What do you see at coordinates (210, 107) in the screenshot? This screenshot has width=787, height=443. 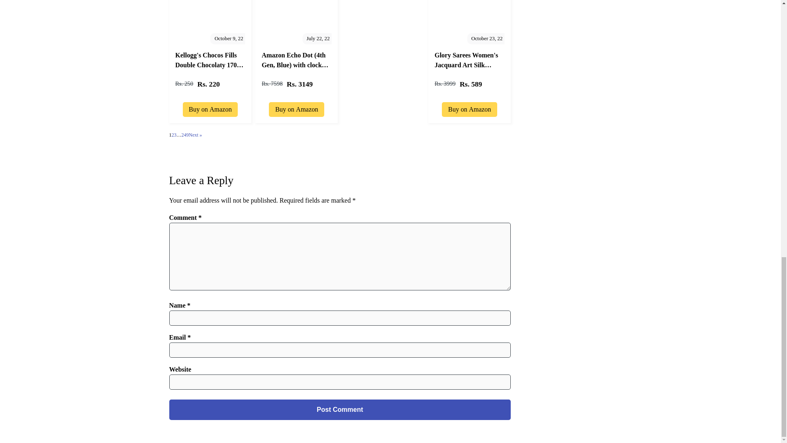 I see `Buy on Amazon` at bounding box center [210, 107].